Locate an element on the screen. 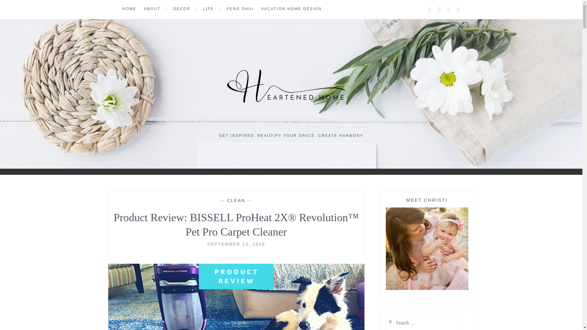 The image size is (587, 330). FENG SHUI is located at coordinates (240, 9).